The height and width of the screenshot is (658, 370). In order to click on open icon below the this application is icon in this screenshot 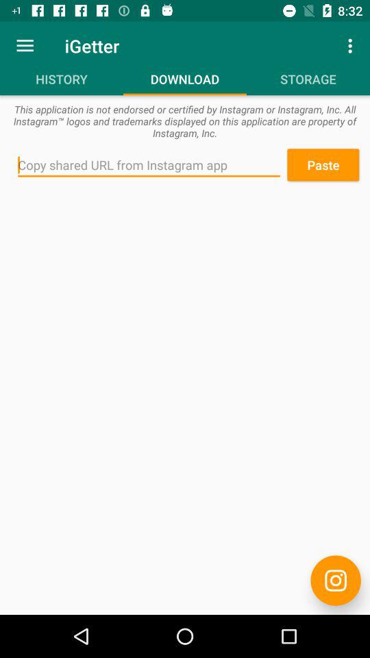, I will do `click(149, 165)`.